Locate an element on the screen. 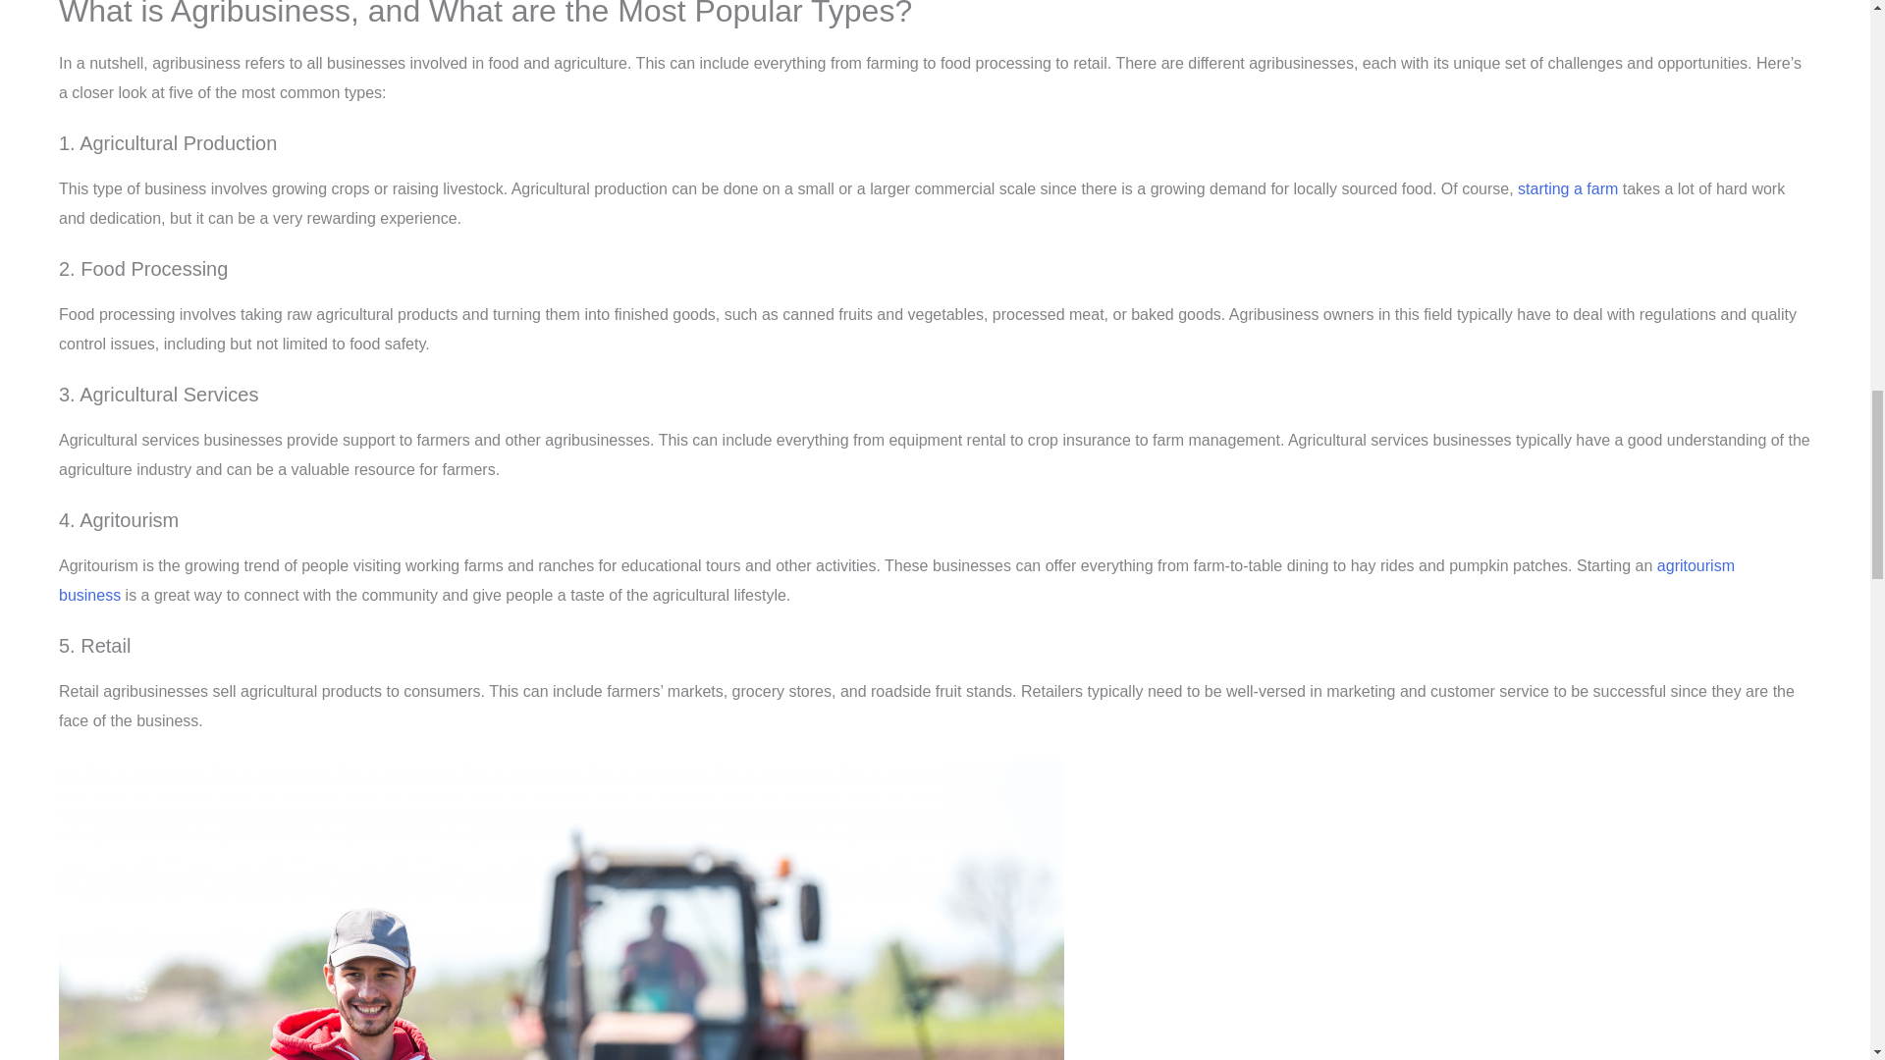 This screenshot has height=1060, width=1885. starting a farm is located at coordinates (1567, 188).